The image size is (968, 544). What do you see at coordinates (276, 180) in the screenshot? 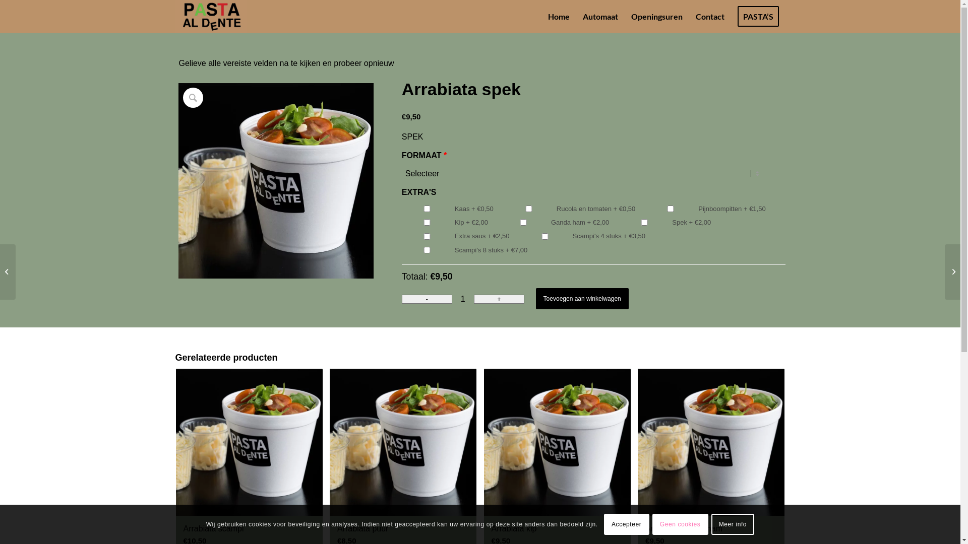
I see `placeholder_600px` at bounding box center [276, 180].